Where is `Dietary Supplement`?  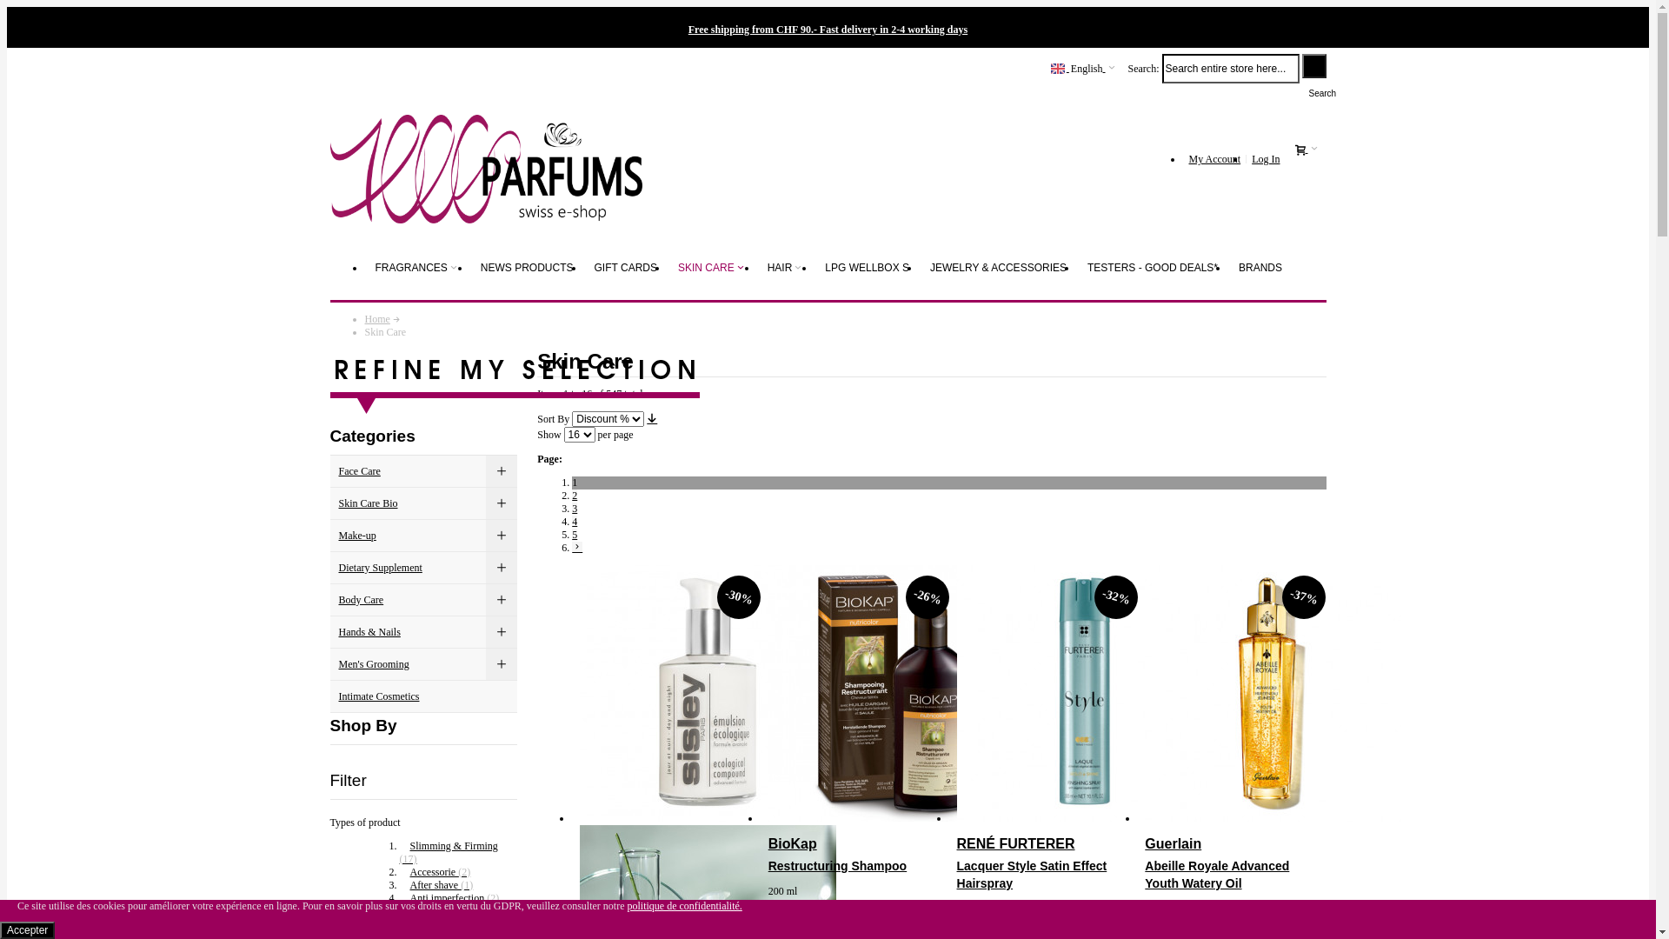 Dietary Supplement is located at coordinates (424, 568).